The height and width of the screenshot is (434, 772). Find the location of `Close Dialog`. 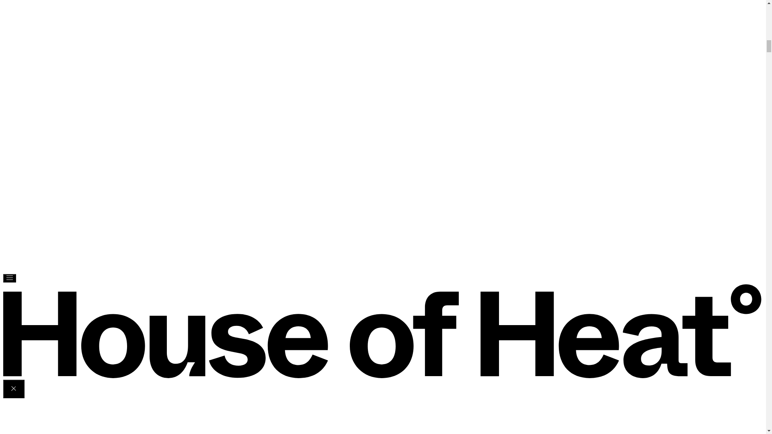

Close Dialog is located at coordinates (14, 389).